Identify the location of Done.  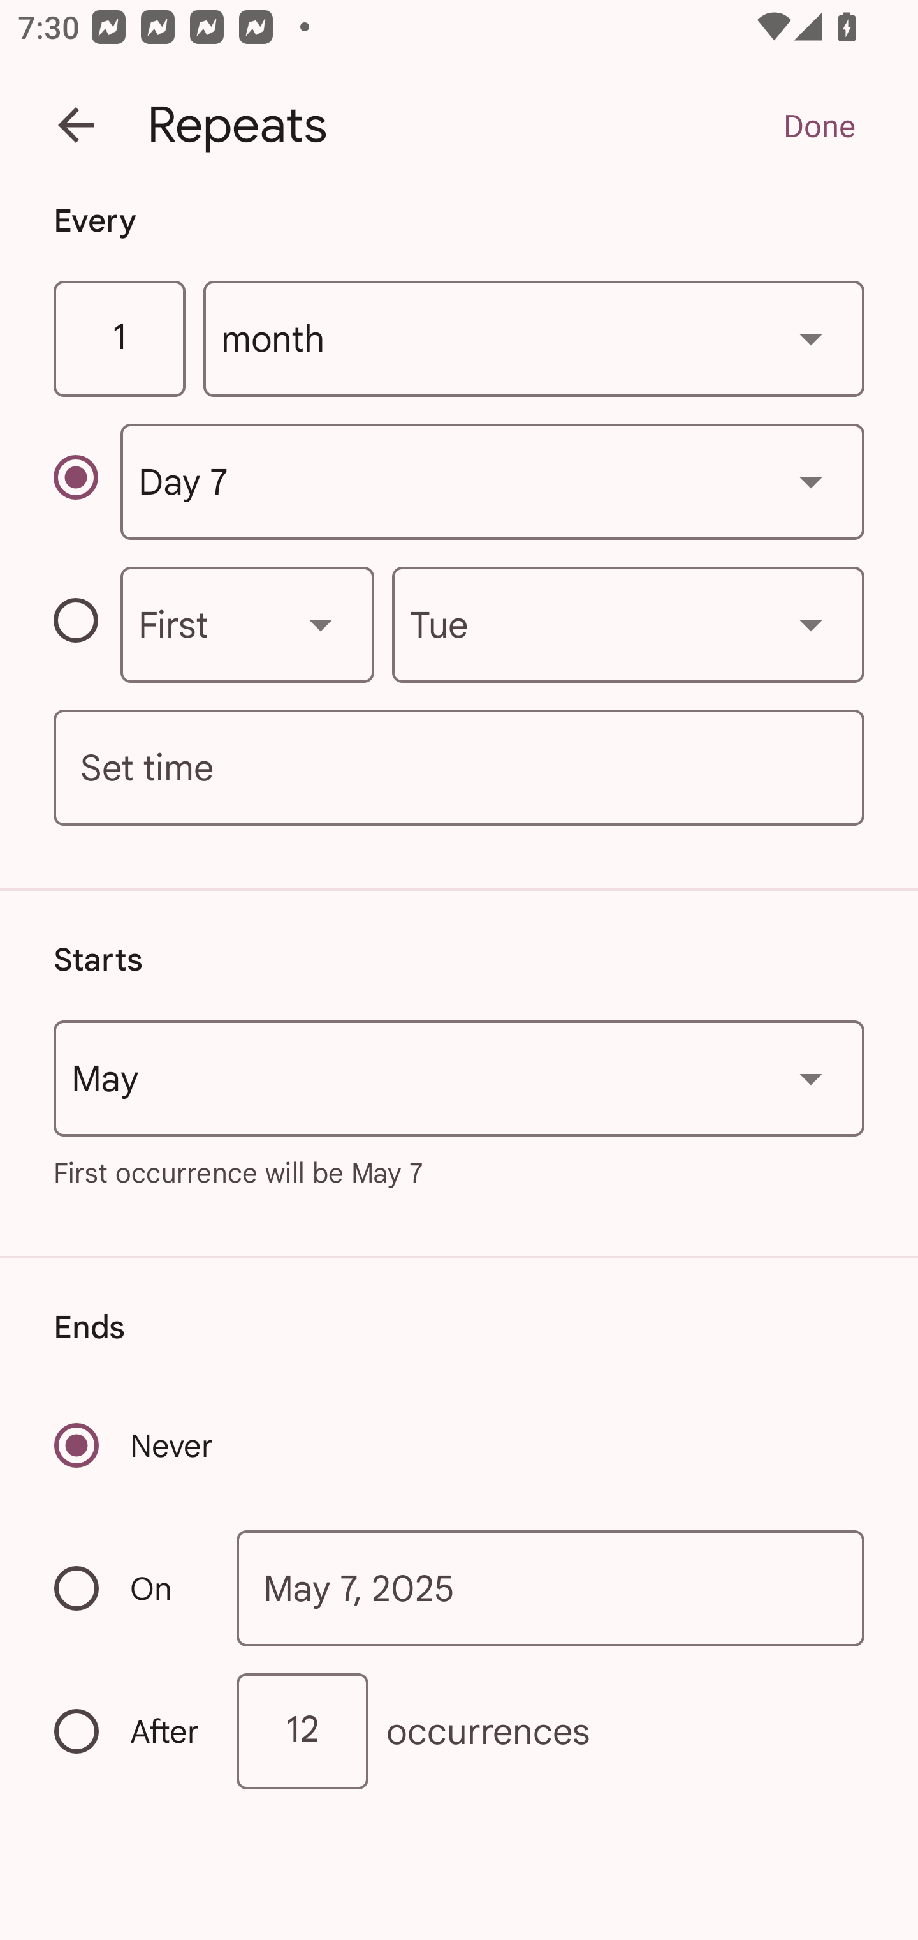
(819, 125).